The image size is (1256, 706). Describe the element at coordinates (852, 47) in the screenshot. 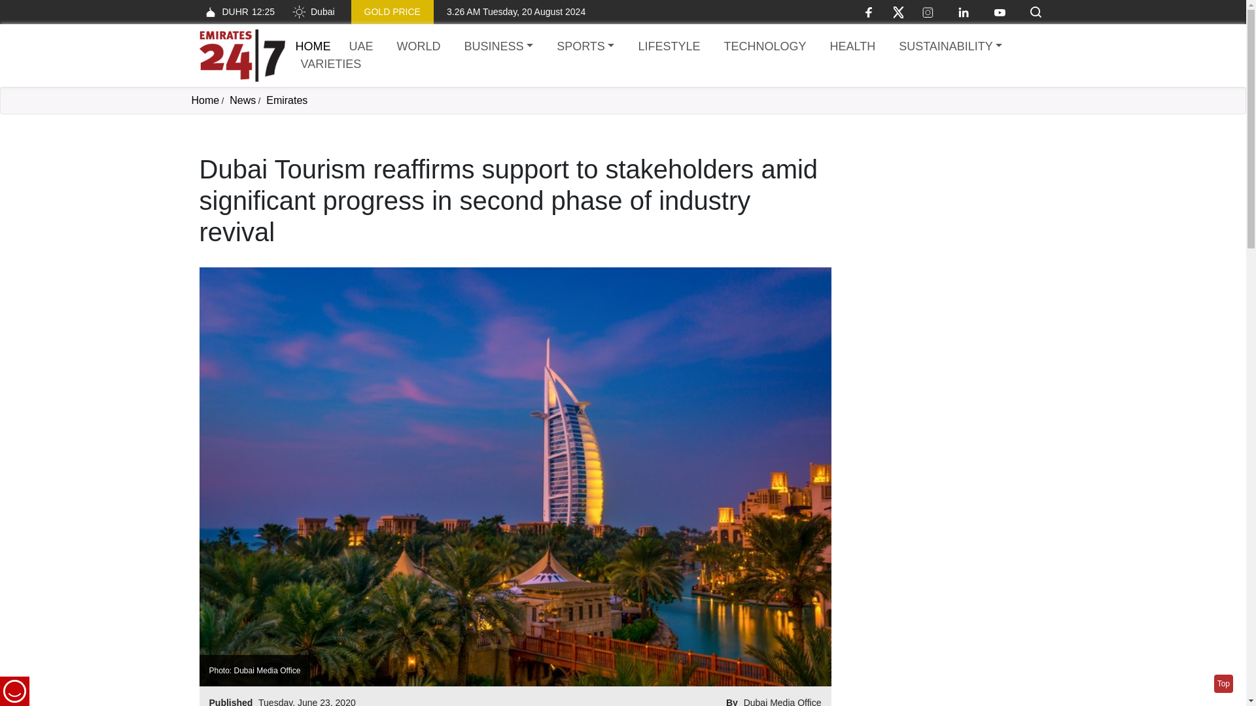

I see `HEALTH` at that location.